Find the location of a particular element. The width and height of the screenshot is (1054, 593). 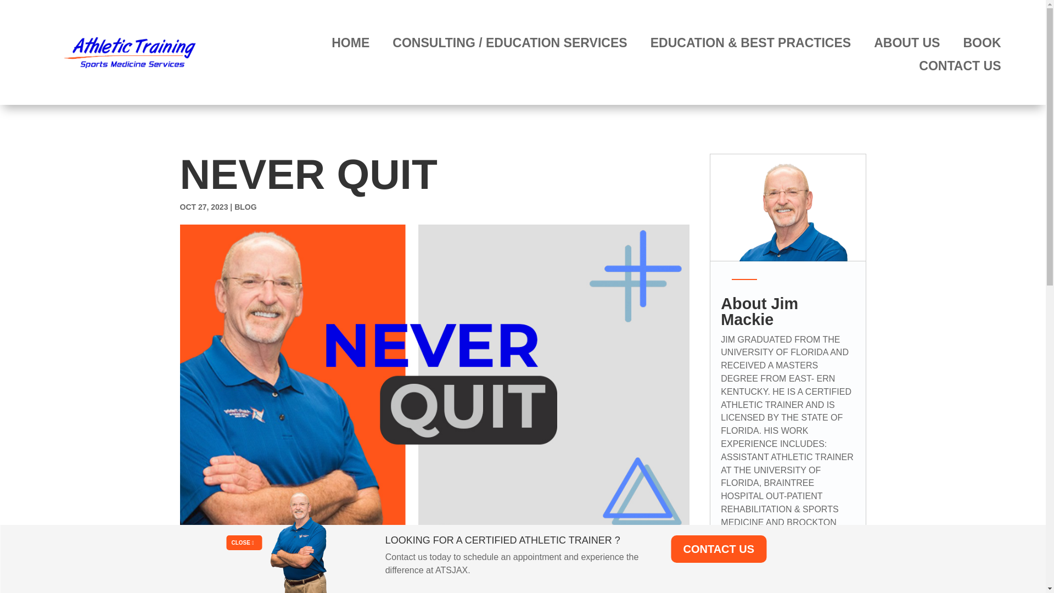

BLOG is located at coordinates (245, 206).